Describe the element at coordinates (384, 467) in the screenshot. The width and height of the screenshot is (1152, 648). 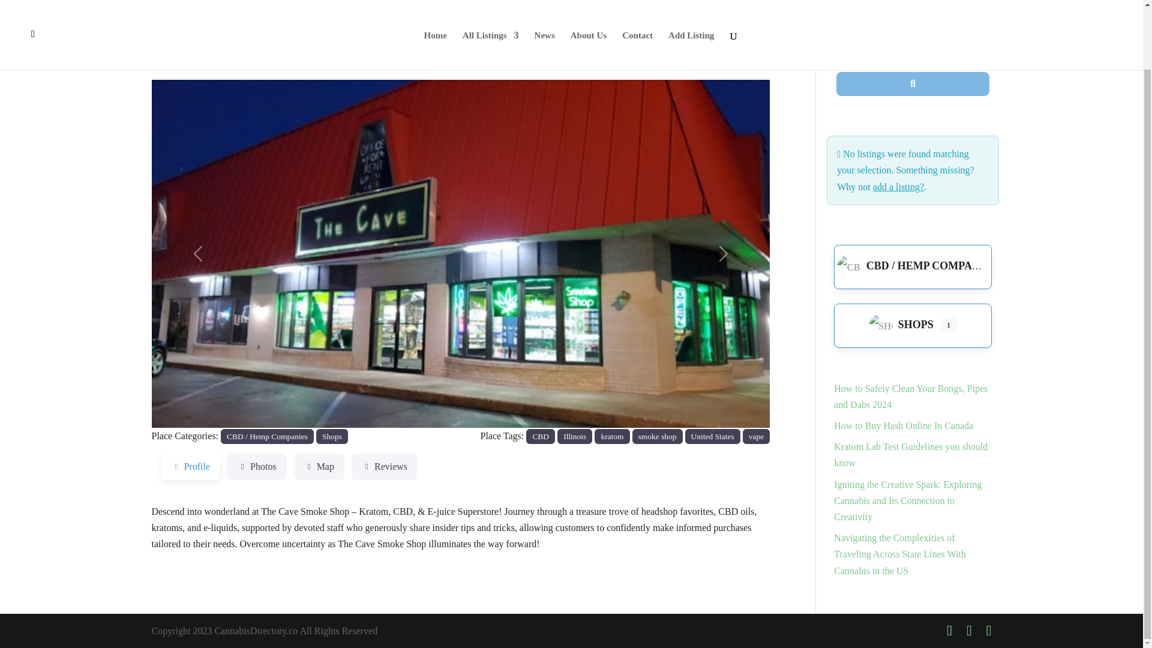
I see `Reviews` at that location.